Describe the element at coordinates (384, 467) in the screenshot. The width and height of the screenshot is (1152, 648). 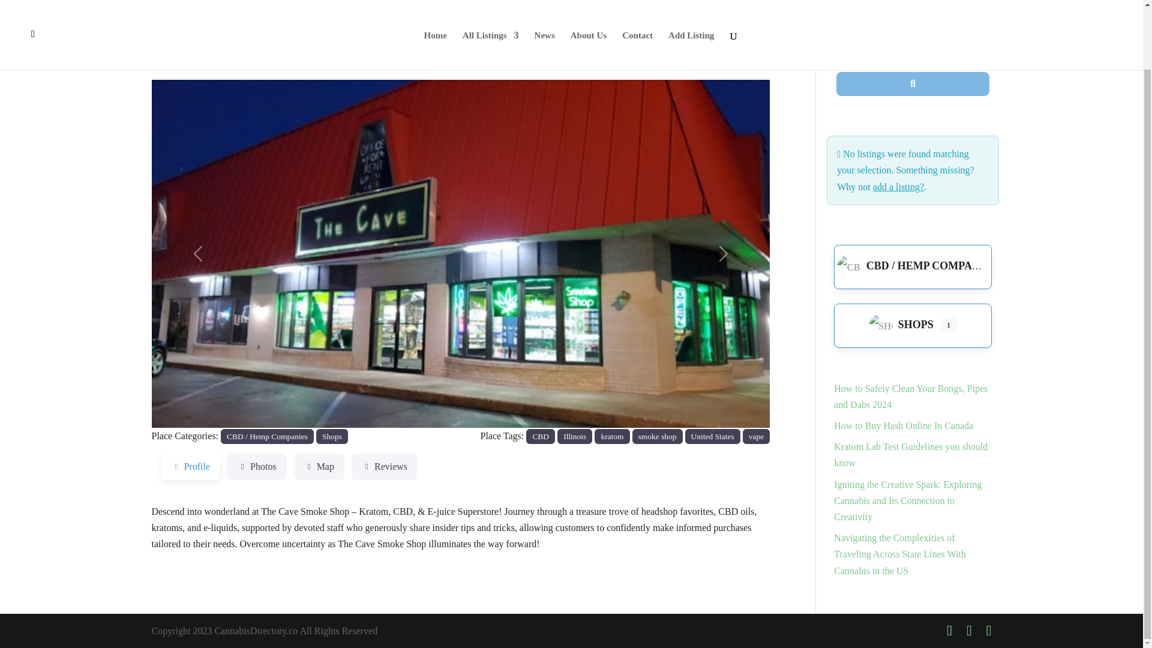
I see `Reviews` at that location.